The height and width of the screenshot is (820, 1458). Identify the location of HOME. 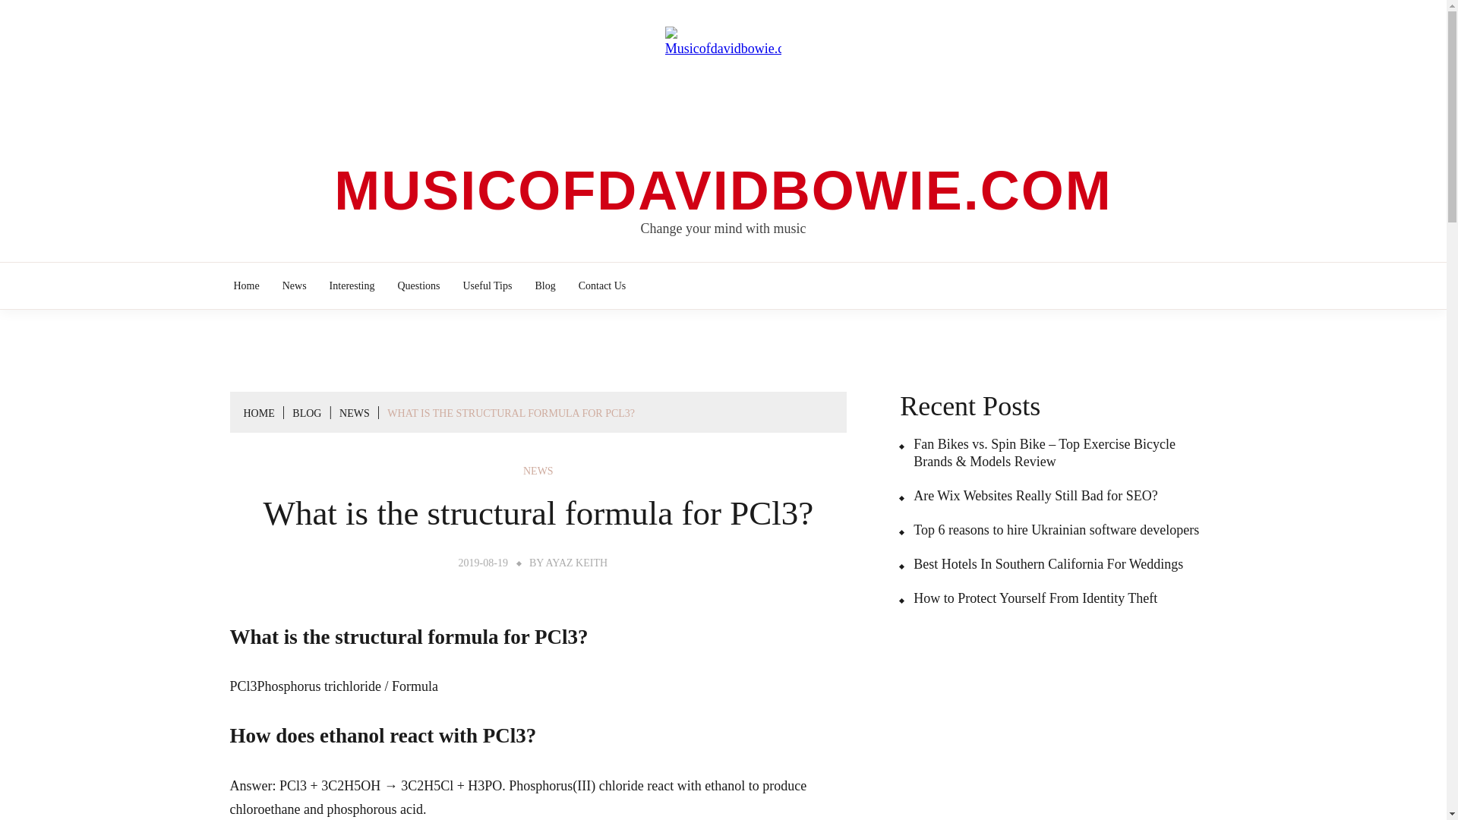
(258, 413).